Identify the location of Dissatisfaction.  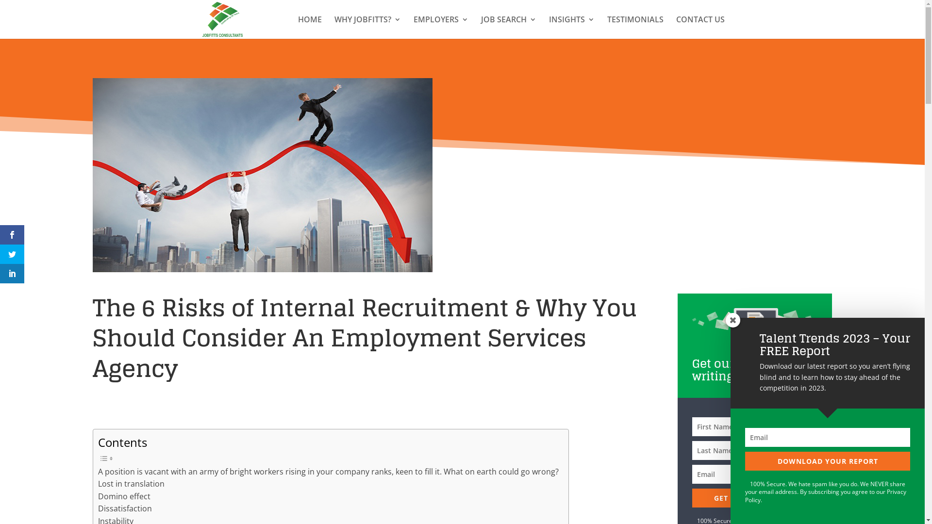
(125, 509).